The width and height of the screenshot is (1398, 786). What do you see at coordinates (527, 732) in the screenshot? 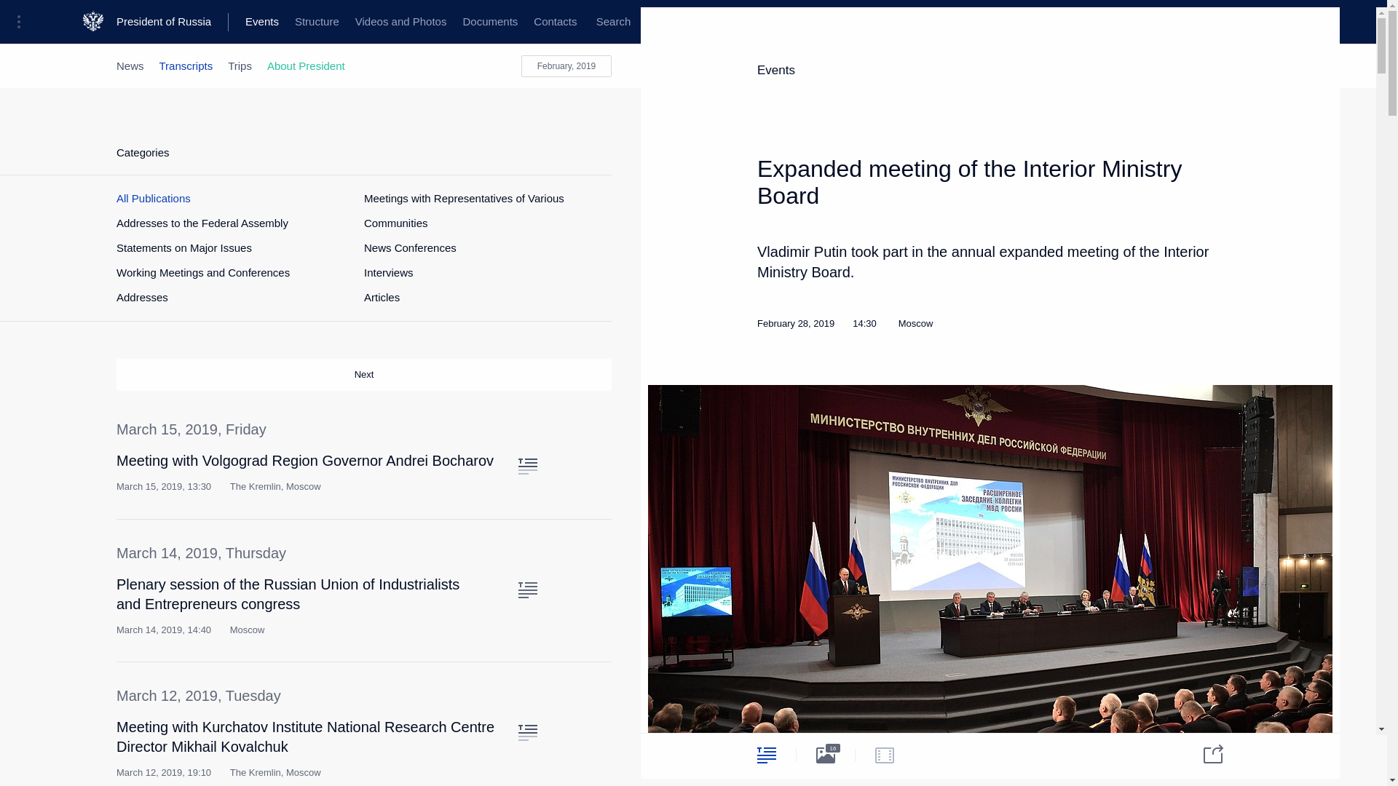
I see `Text of the article` at bounding box center [527, 732].